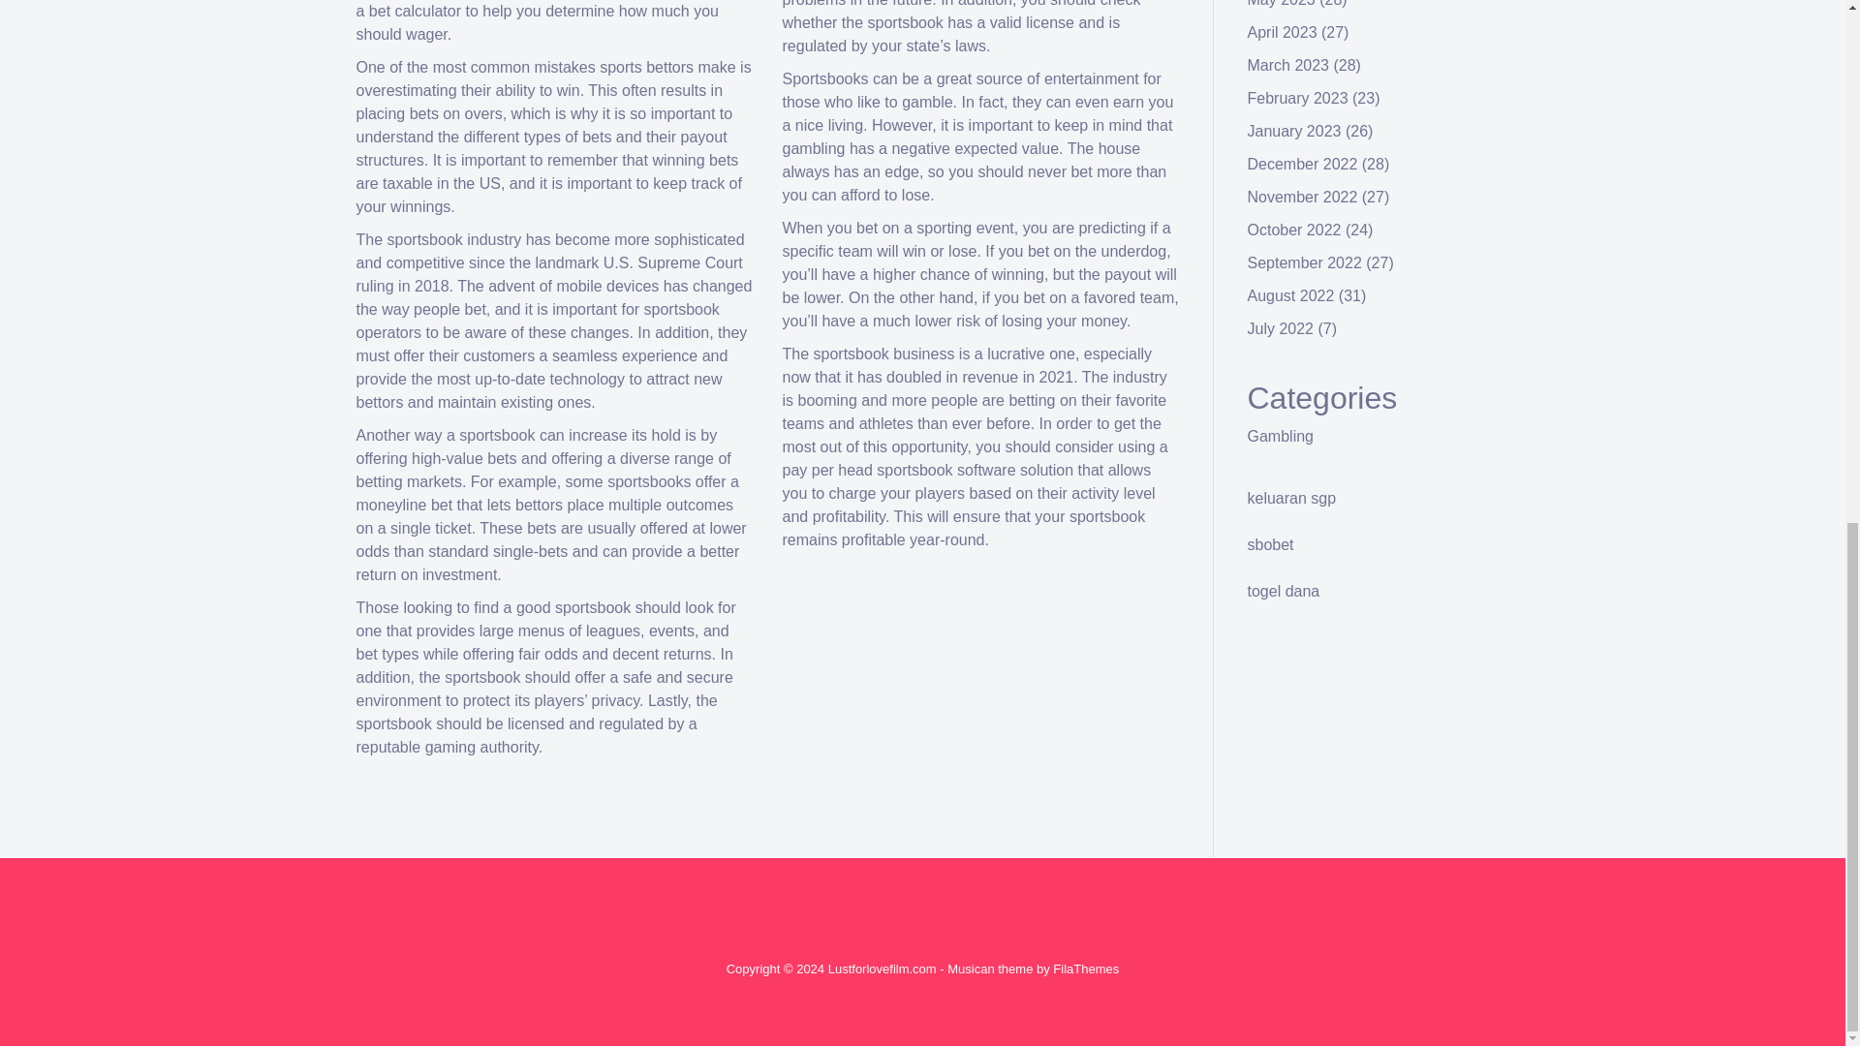 The width and height of the screenshot is (1860, 1046). What do you see at coordinates (1302, 164) in the screenshot?
I see `December 2022` at bounding box center [1302, 164].